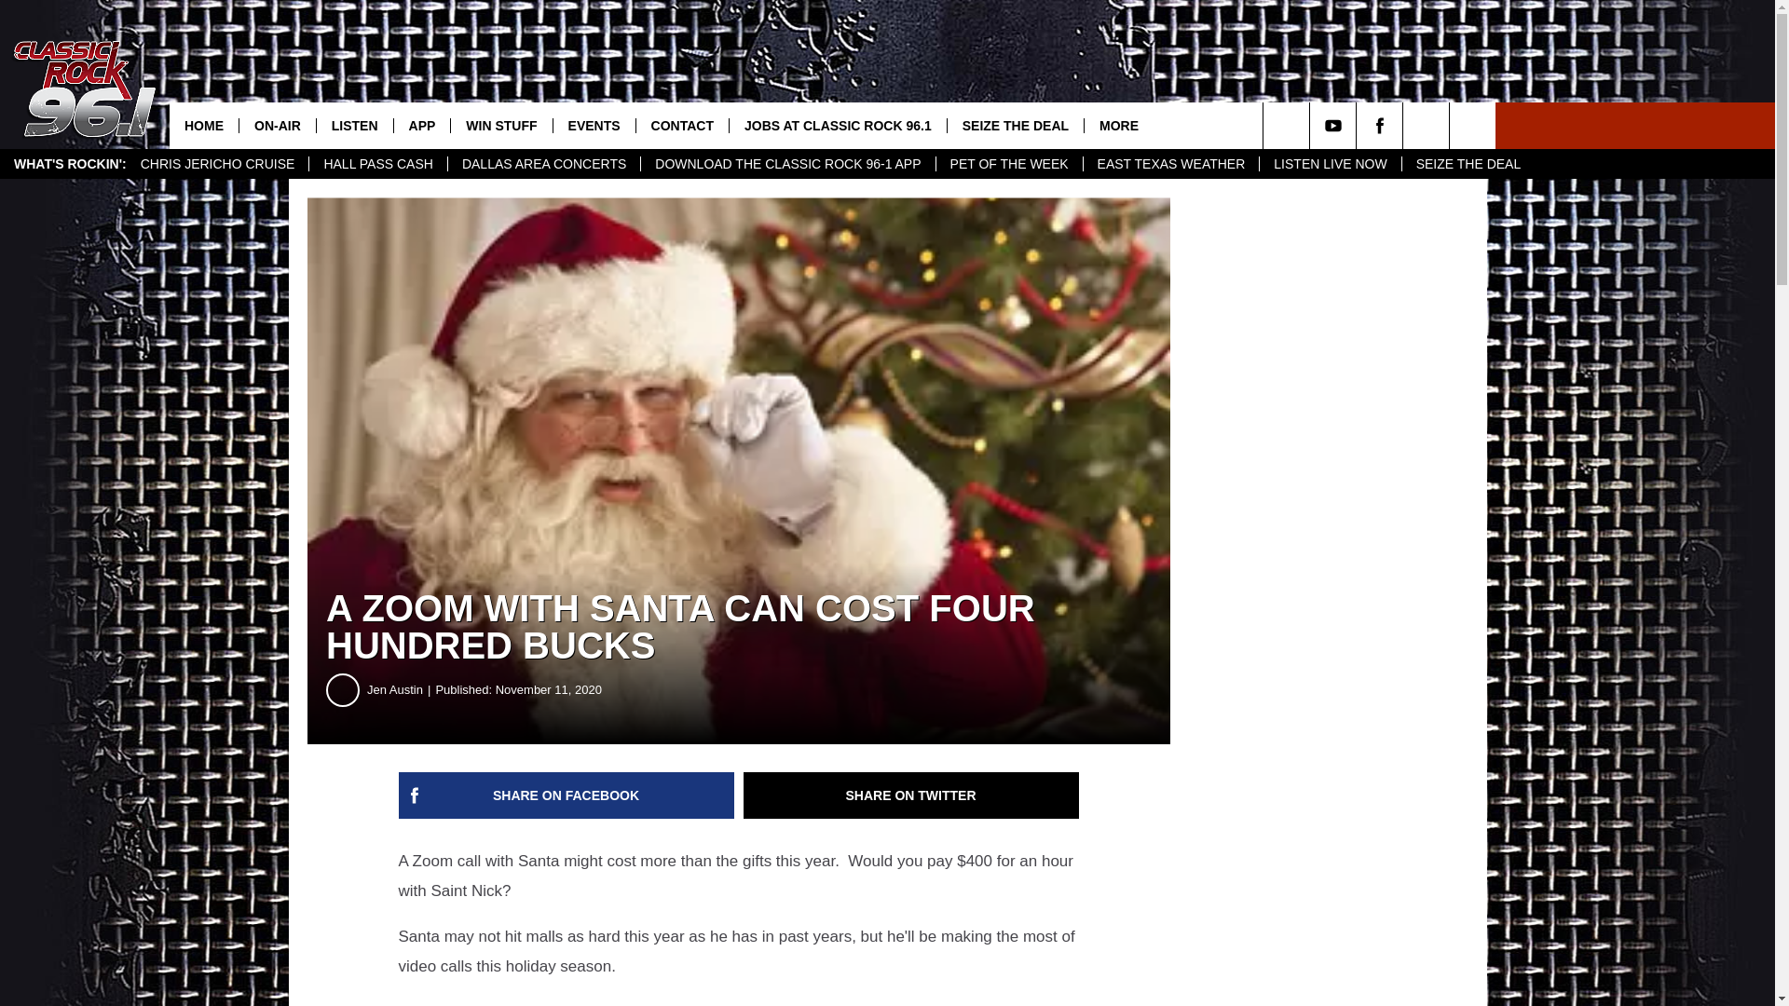  What do you see at coordinates (594, 125) in the screenshot?
I see `EVENTS` at bounding box center [594, 125].